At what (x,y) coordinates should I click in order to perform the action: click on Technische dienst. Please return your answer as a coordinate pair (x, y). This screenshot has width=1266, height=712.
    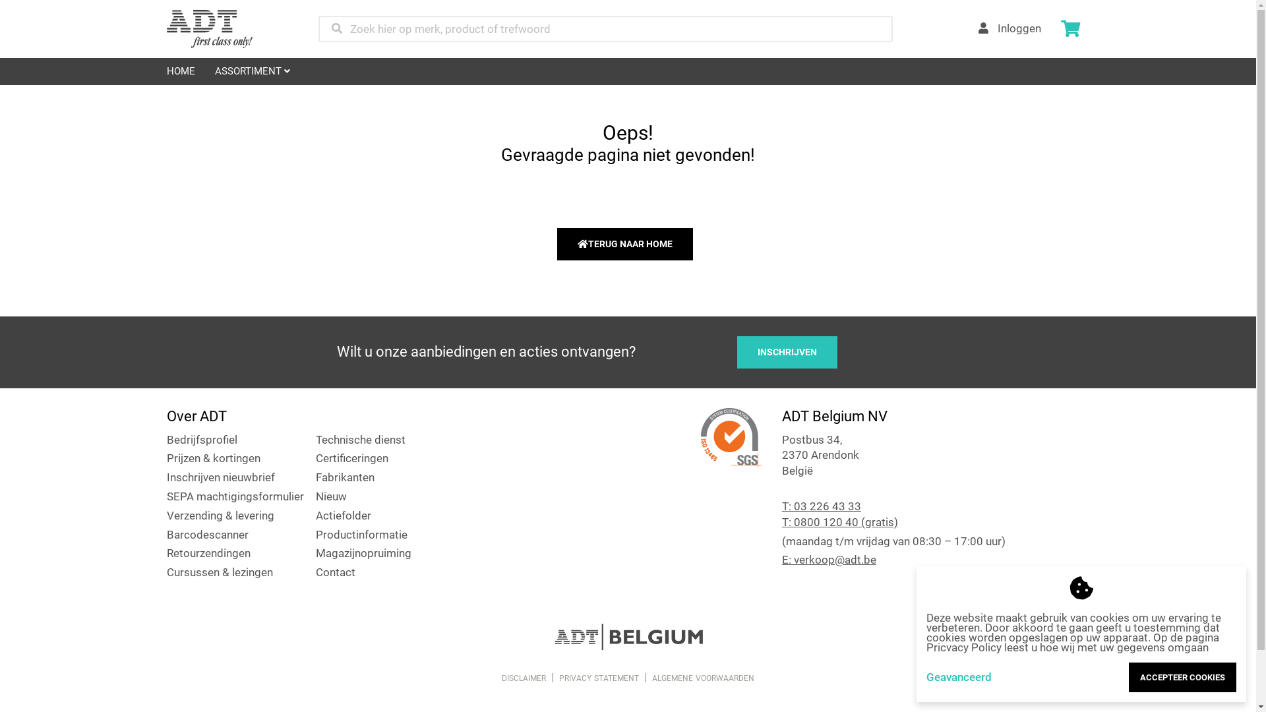
    Looking at the image, I should click on (361, 440).